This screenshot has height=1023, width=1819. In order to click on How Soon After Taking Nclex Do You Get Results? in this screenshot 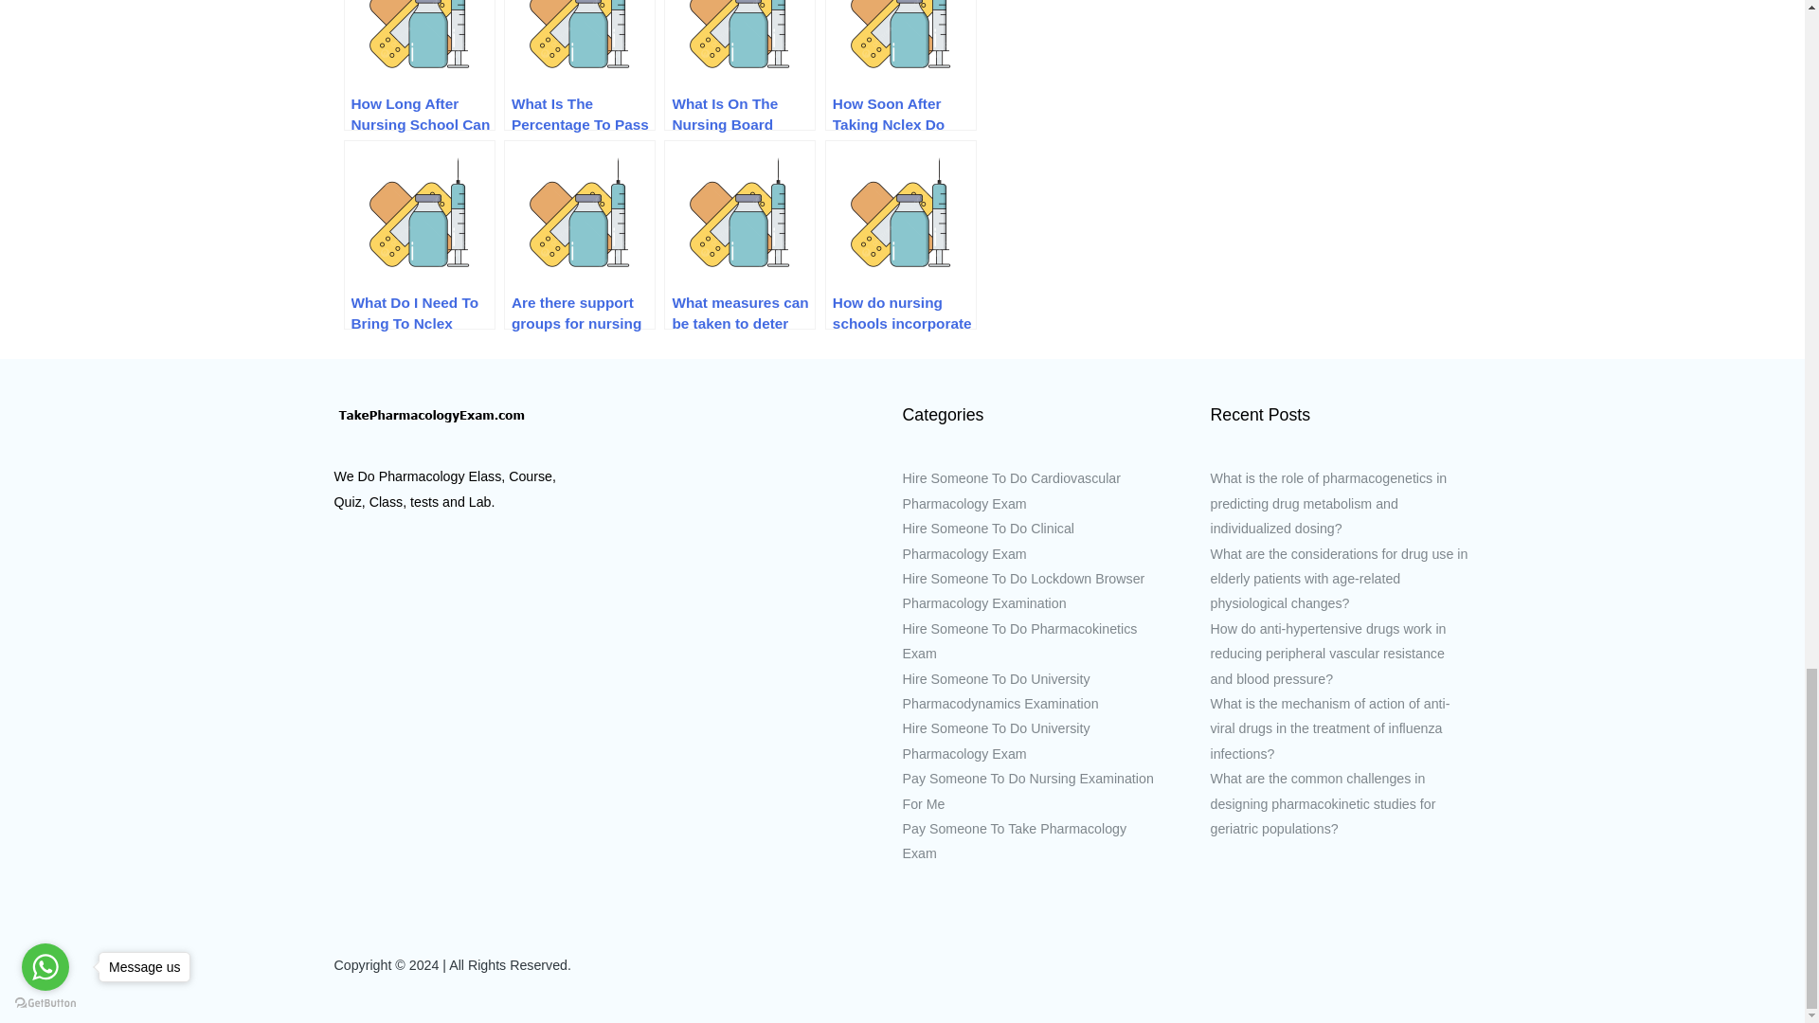, I will do `click(901, 65)`.